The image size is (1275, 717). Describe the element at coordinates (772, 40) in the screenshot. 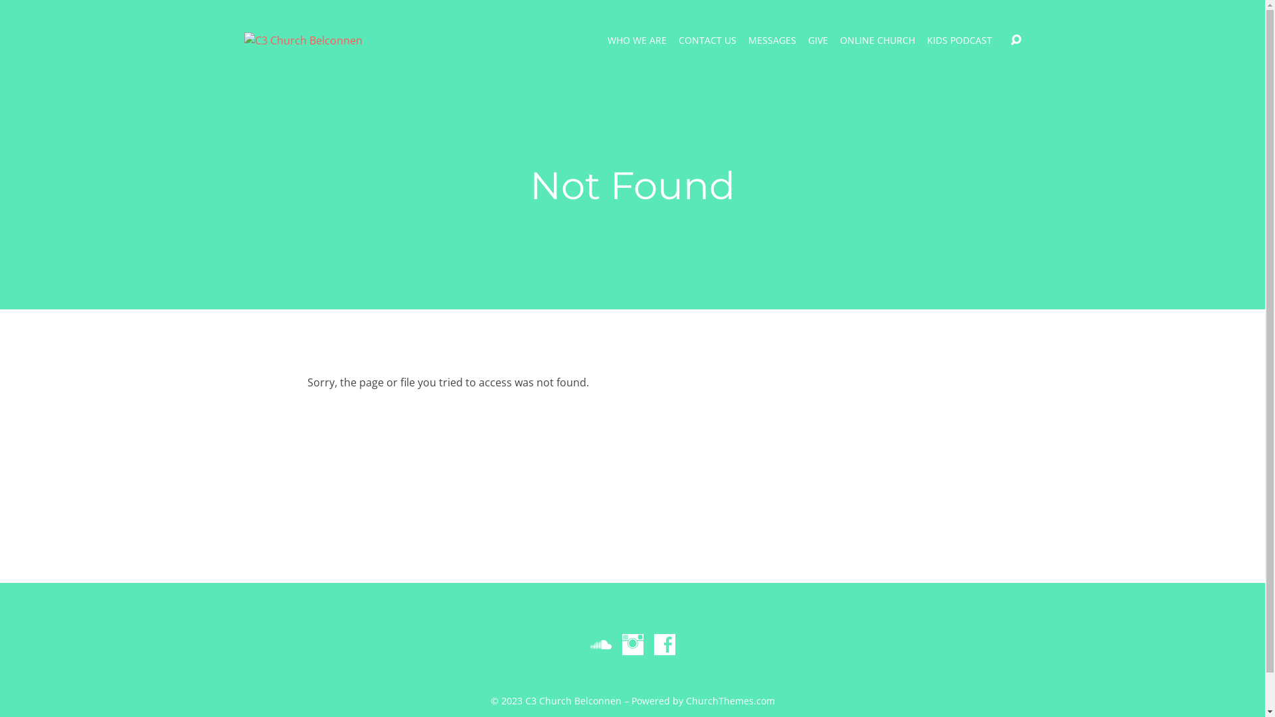

I see `MESSAGES` at that location.